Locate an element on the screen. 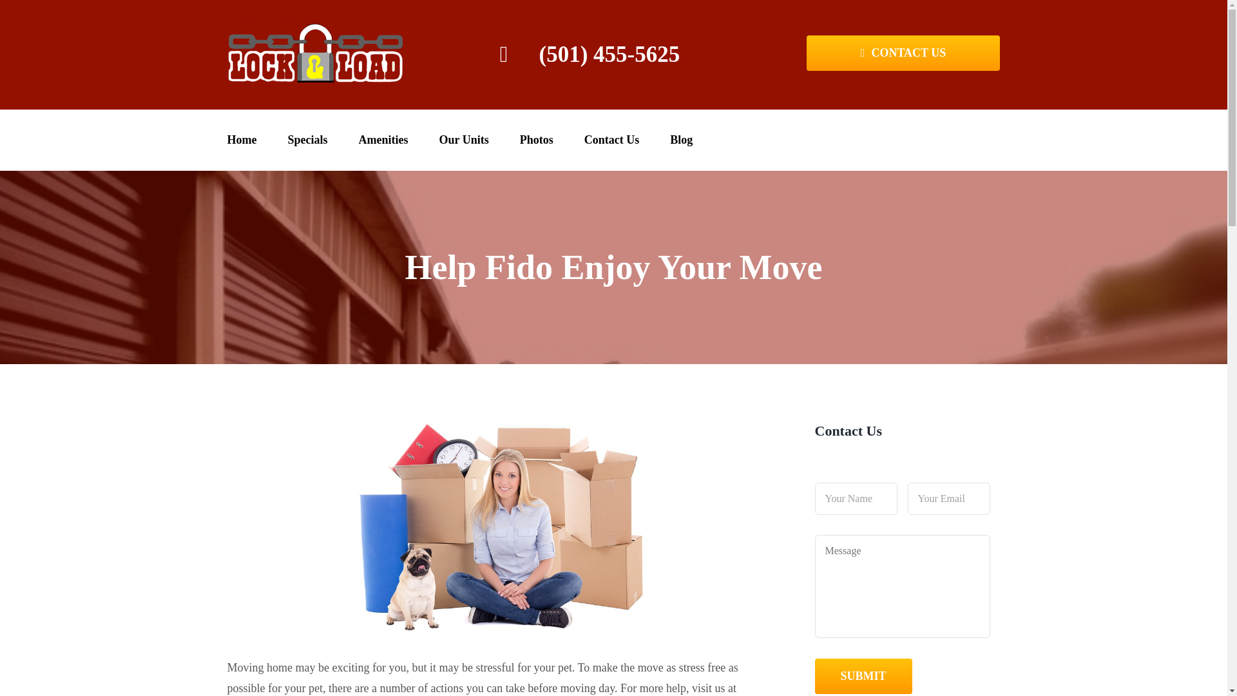  CONTACT US is located at coordinates (903, 53).